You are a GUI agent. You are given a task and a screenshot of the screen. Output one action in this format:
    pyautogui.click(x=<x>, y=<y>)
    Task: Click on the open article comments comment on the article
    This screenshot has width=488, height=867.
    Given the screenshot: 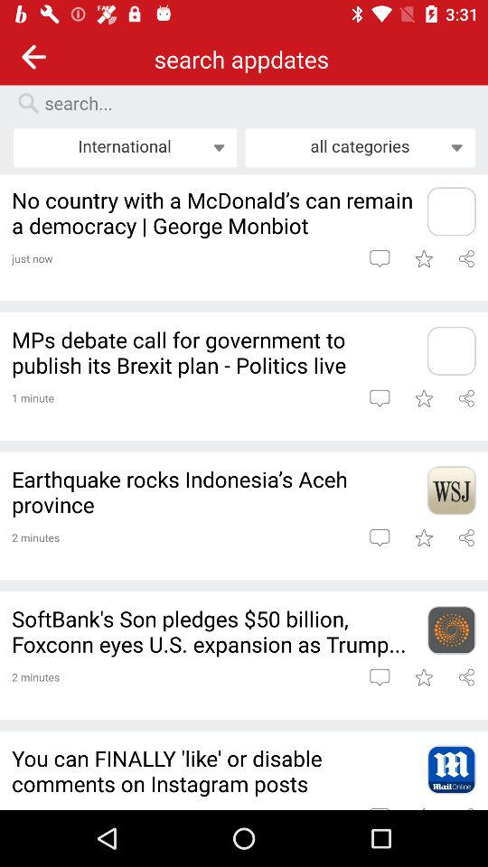 What is the action you would take?
    pyautogui.click(x=380, y=677)
    